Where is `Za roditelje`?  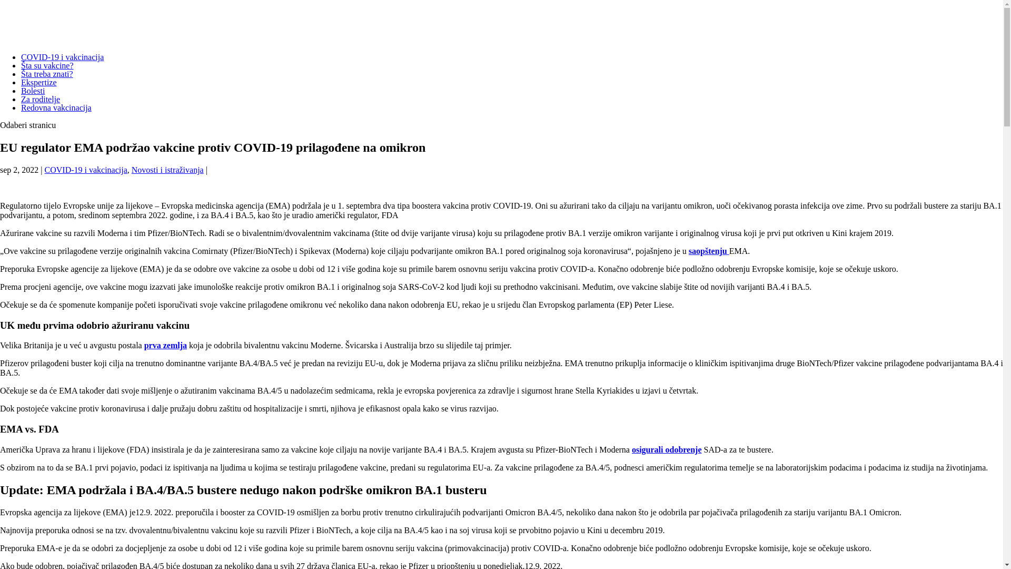
Za roditelje is located at coordinates (41, 99).